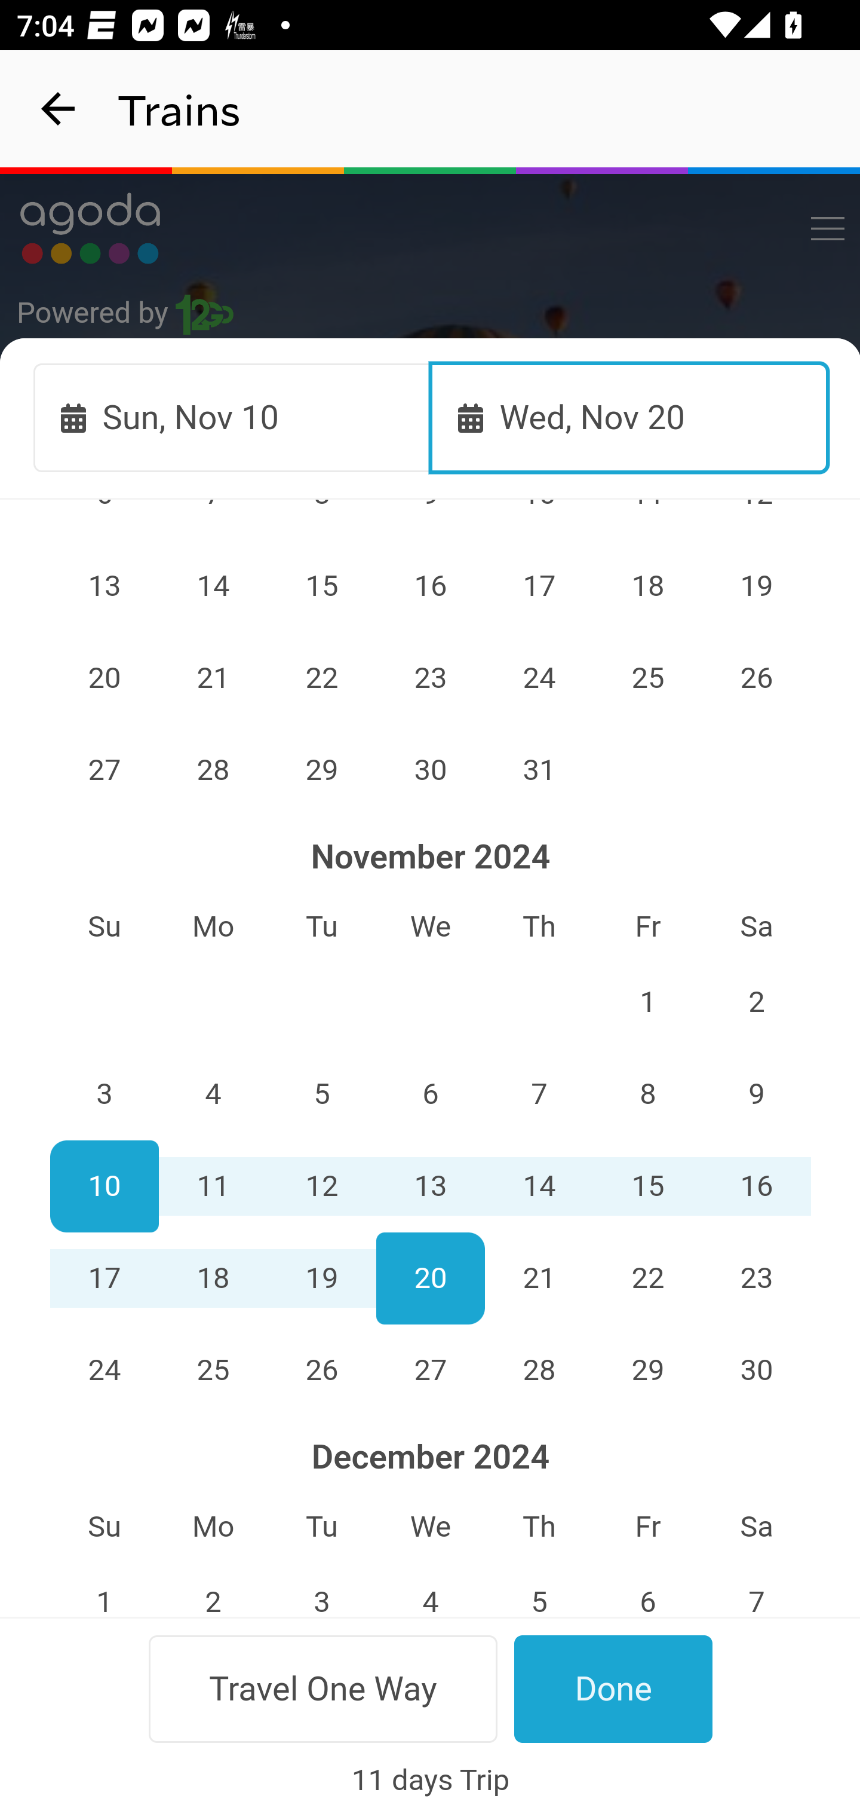 This screenshot has width=860, height=1817. What do you see at coordinates (539, 1186) in the screenshot?
I see `14` at bounding box center [539, 1186].